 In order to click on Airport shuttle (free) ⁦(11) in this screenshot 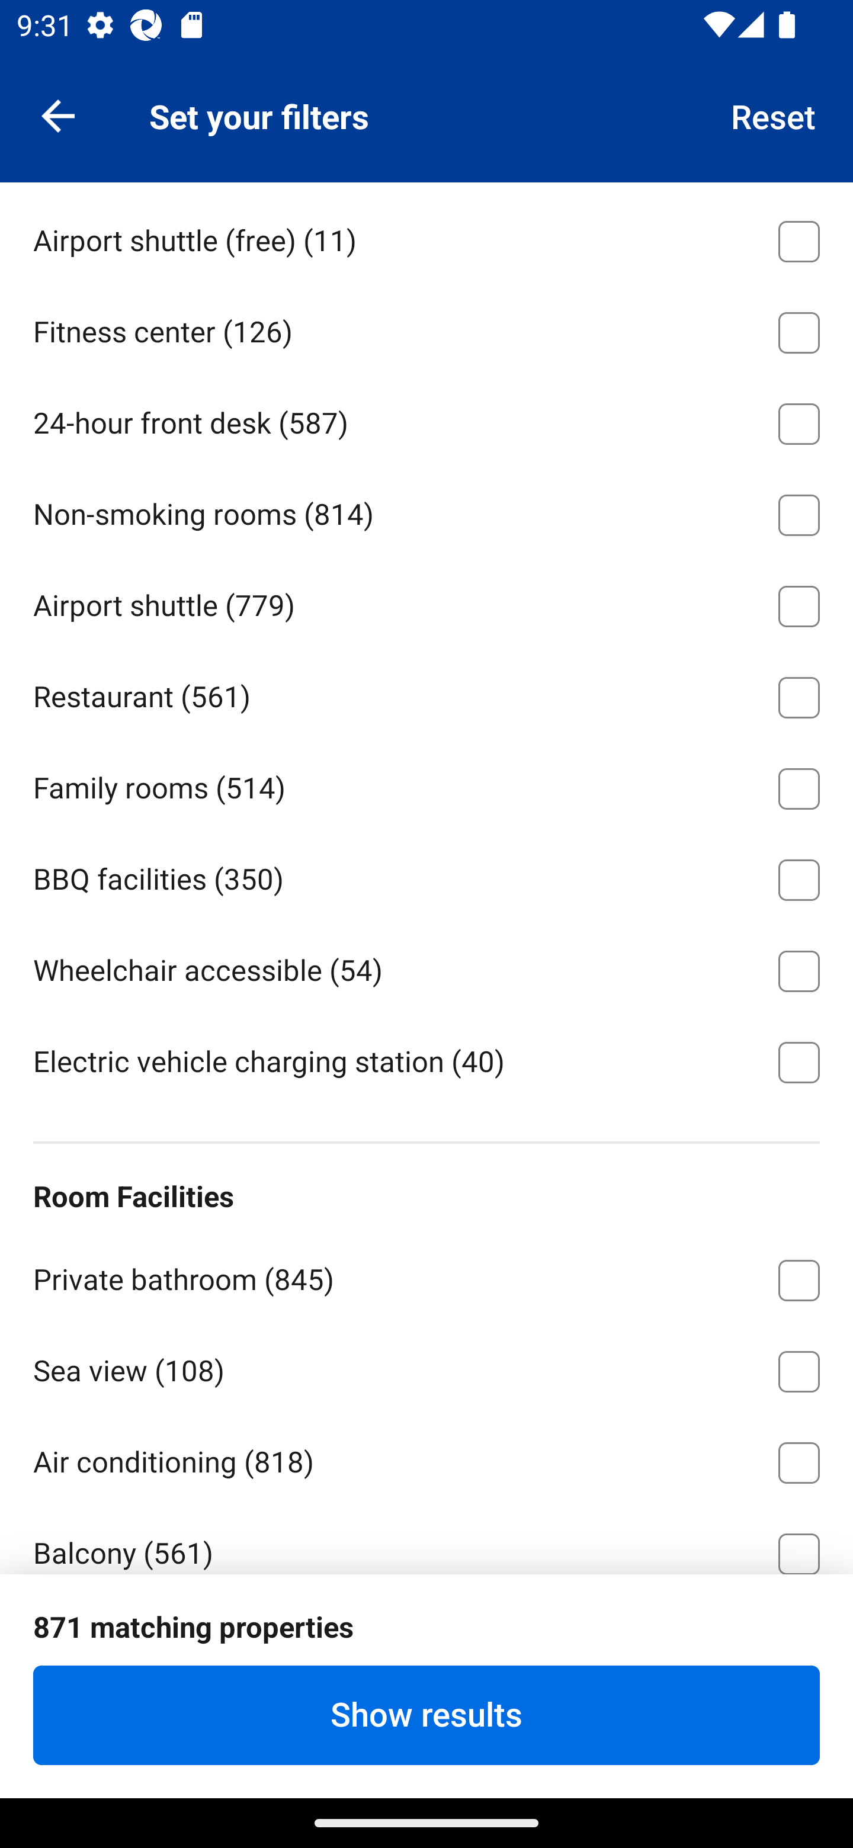, I will do `click(426, 237)`.